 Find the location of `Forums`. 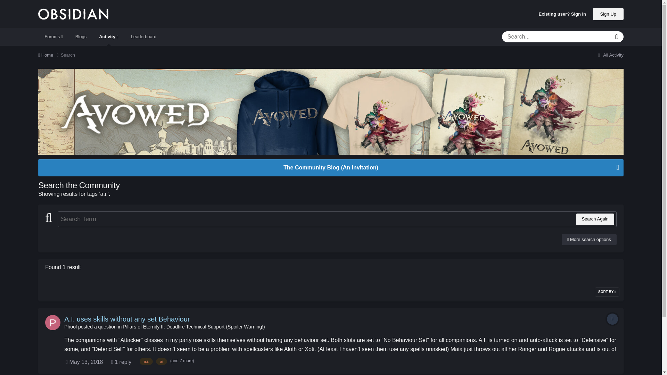

Forums is located at coordinates (53, 36).